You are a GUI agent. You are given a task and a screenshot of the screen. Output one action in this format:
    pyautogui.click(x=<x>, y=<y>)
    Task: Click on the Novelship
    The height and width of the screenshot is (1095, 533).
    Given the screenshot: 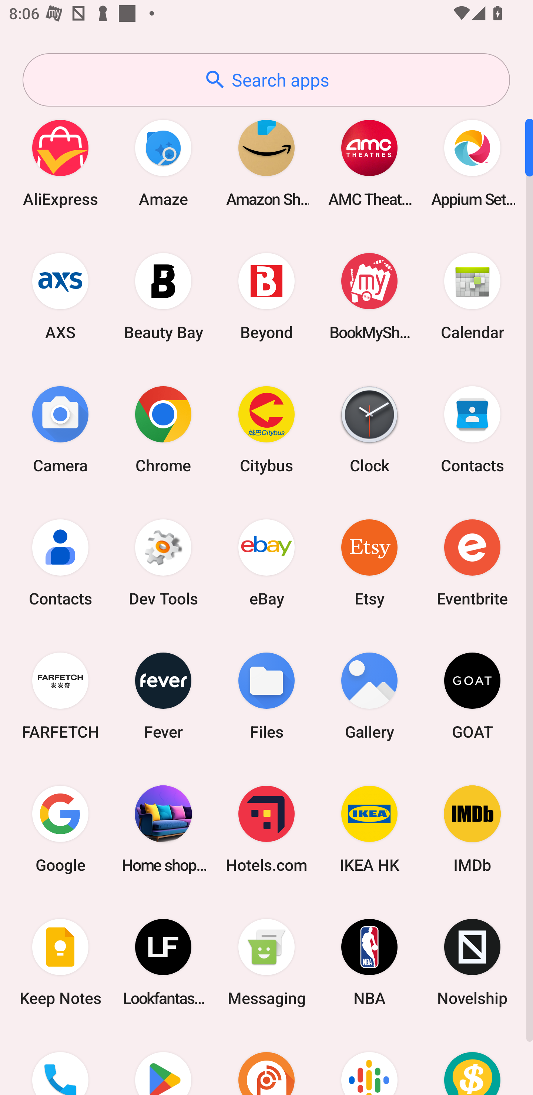 What is the action you would take?
    pyautogui.click(x=472, y=963)
    